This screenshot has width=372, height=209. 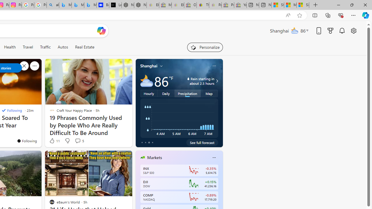 I want to click on Threats and offensive language policy | eBay, so click(x=203, y=5).